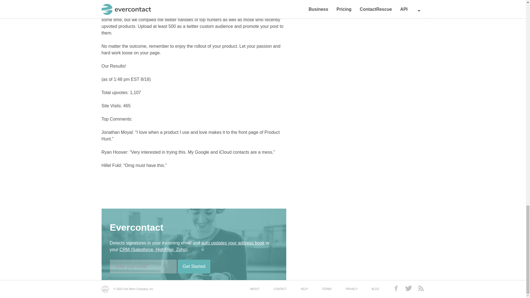 The height and width of the screenshot is (298, 530). I want to click on Post-summer productivity tools to get you back on track, so click(193, 1).